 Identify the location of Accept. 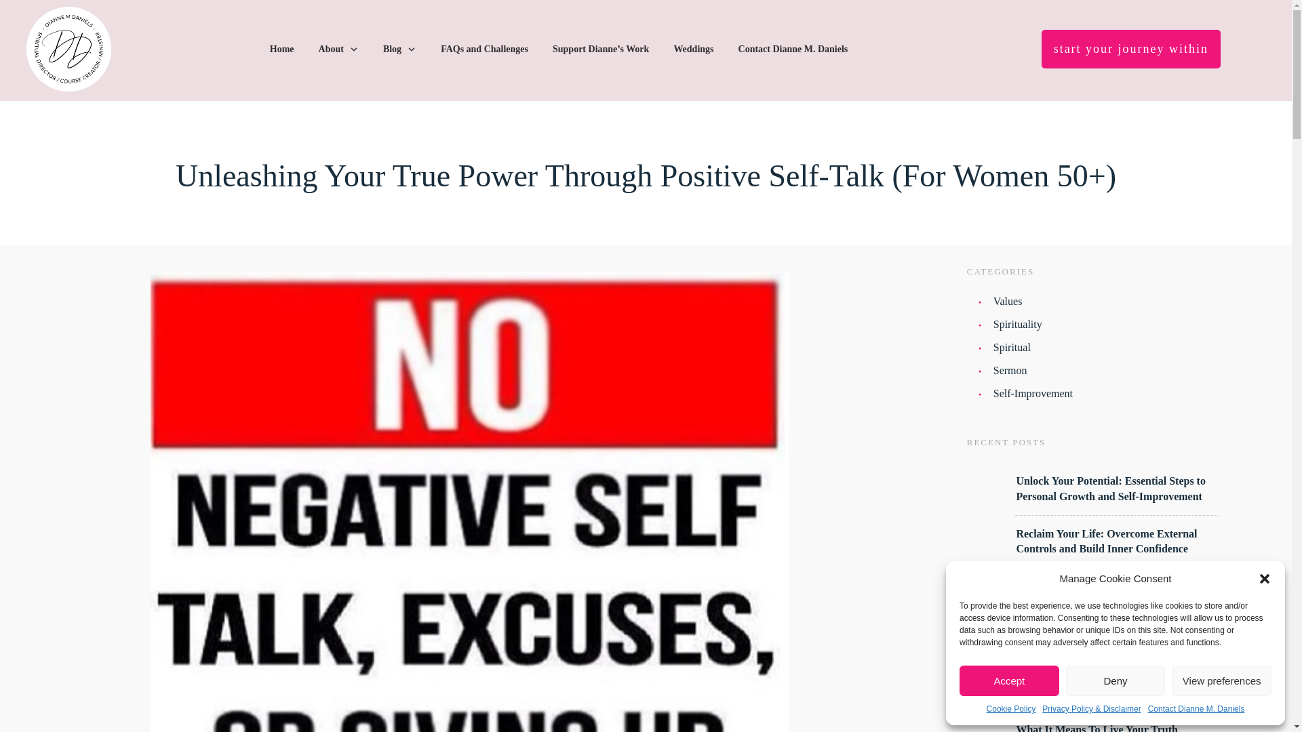
(1009, 680).